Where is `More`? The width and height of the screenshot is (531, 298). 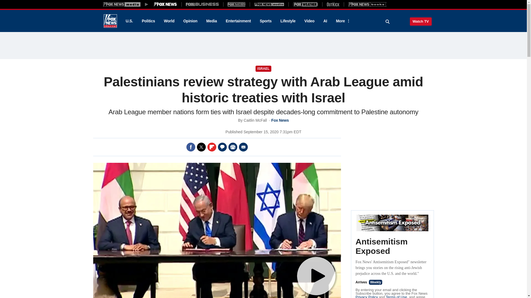
More is located at coordinates (342, 21).